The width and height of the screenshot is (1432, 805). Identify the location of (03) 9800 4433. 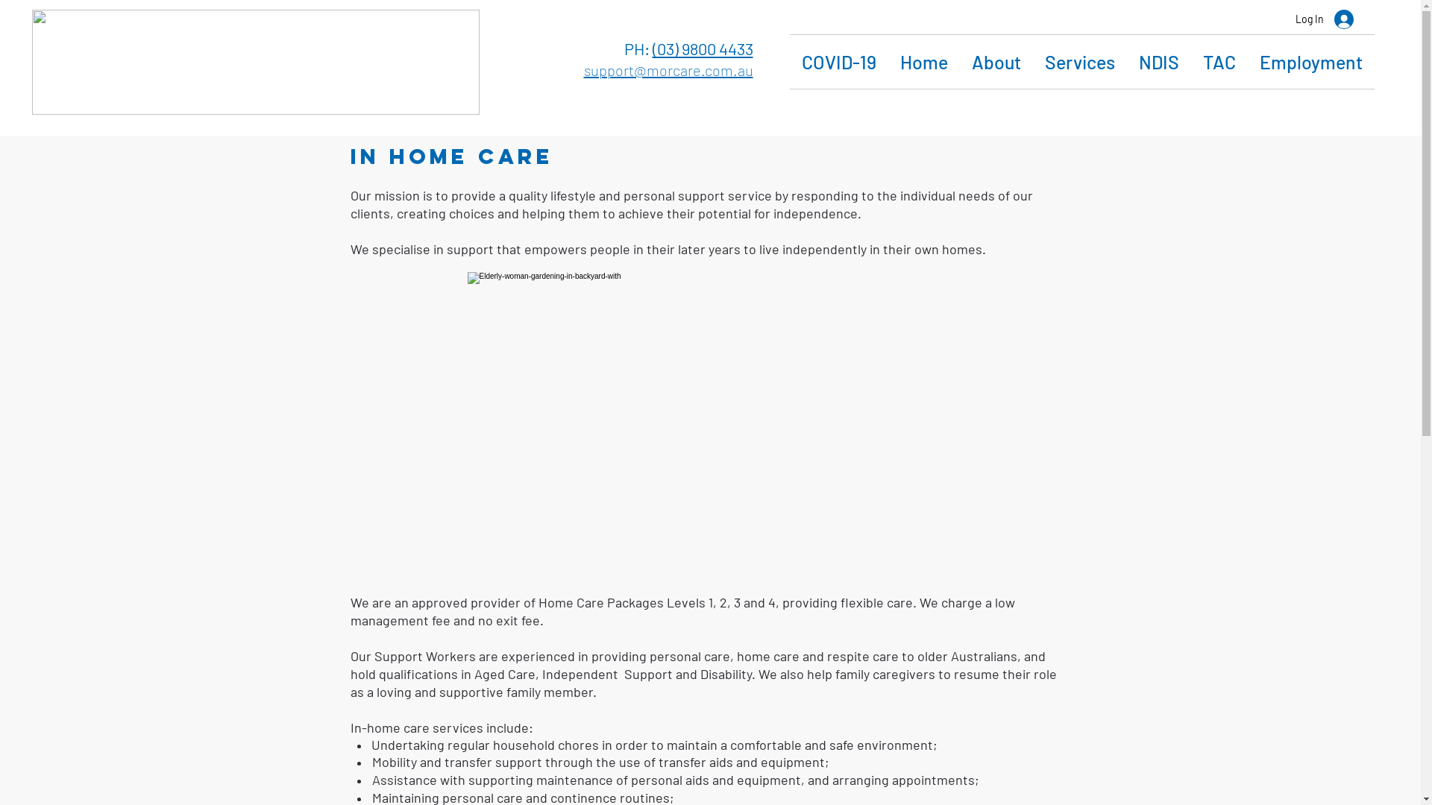
(703, 48).